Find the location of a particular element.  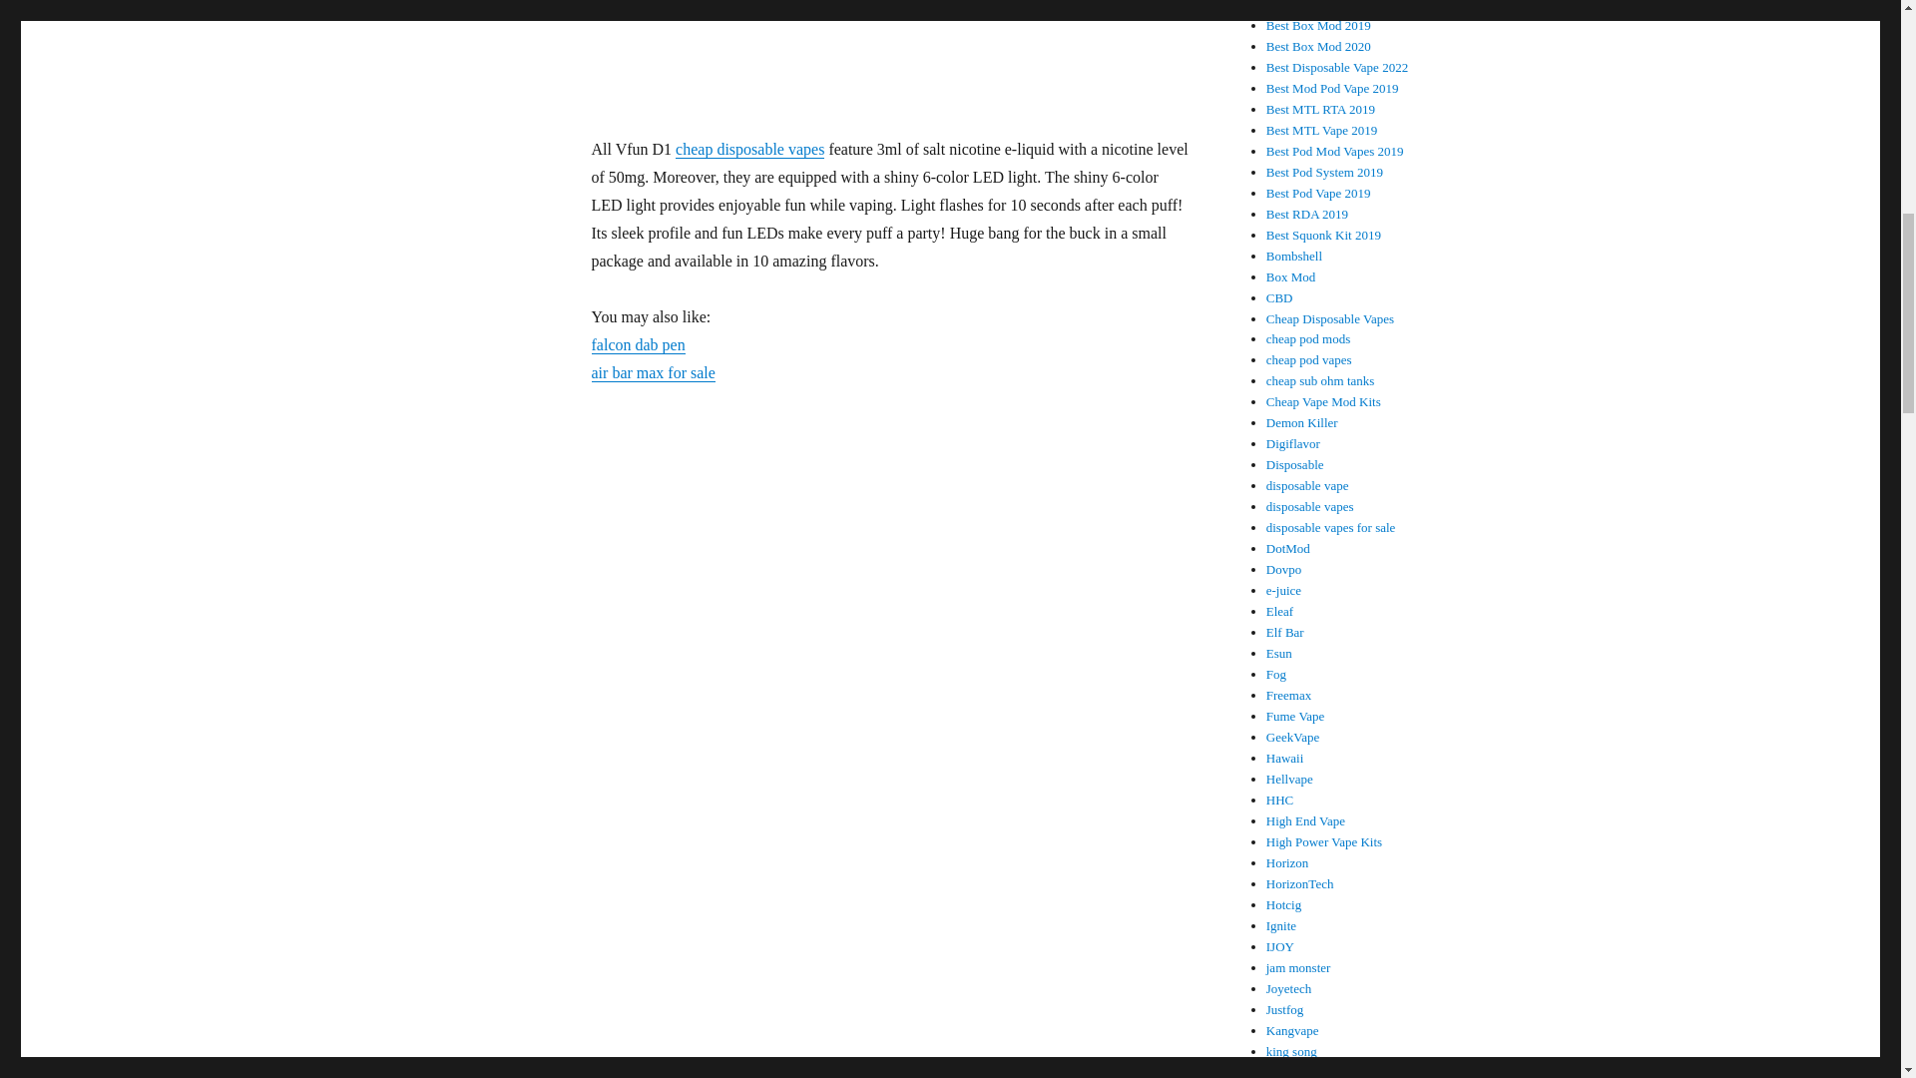

Best RDA 2019 is located at coordinates (1307, 214).